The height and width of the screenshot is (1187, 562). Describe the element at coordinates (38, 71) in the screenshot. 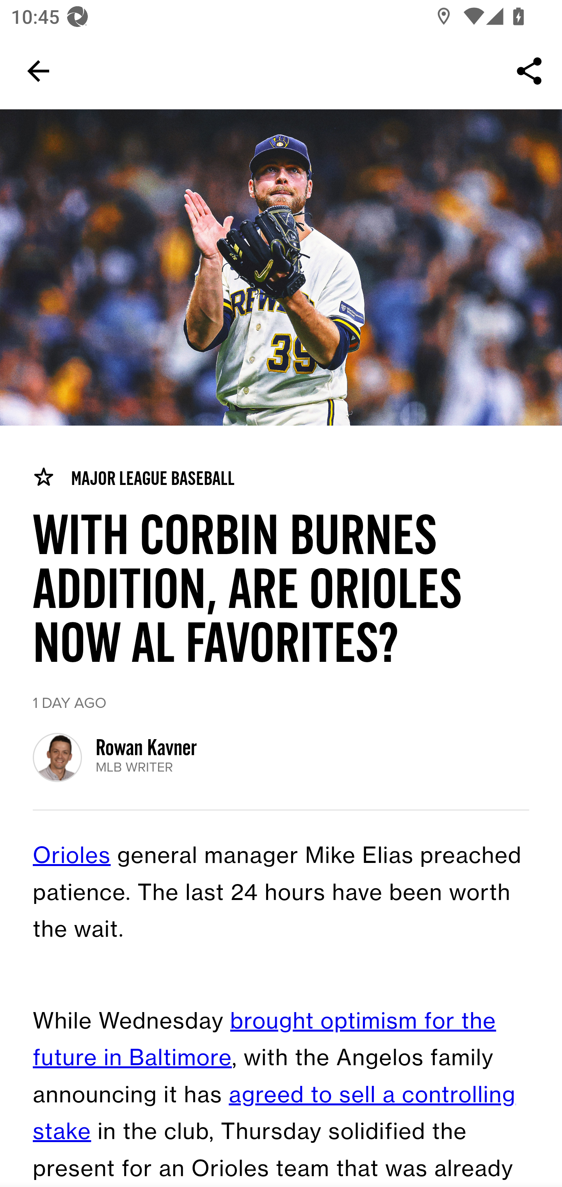

I see `Navigate up` at that location.